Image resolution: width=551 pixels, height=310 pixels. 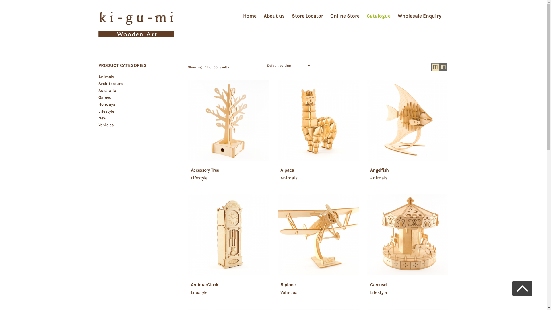 What do you see at coordinates (307, 16) in the screenshot?
I see `Store Locator` at bounding box center [307, 16].